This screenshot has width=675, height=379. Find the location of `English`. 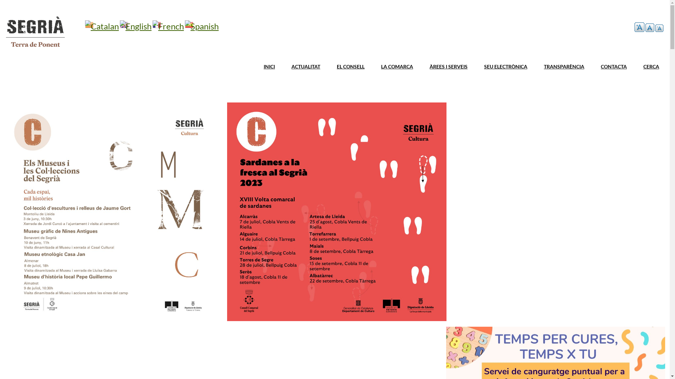

English is located at coordinates (136, 26).